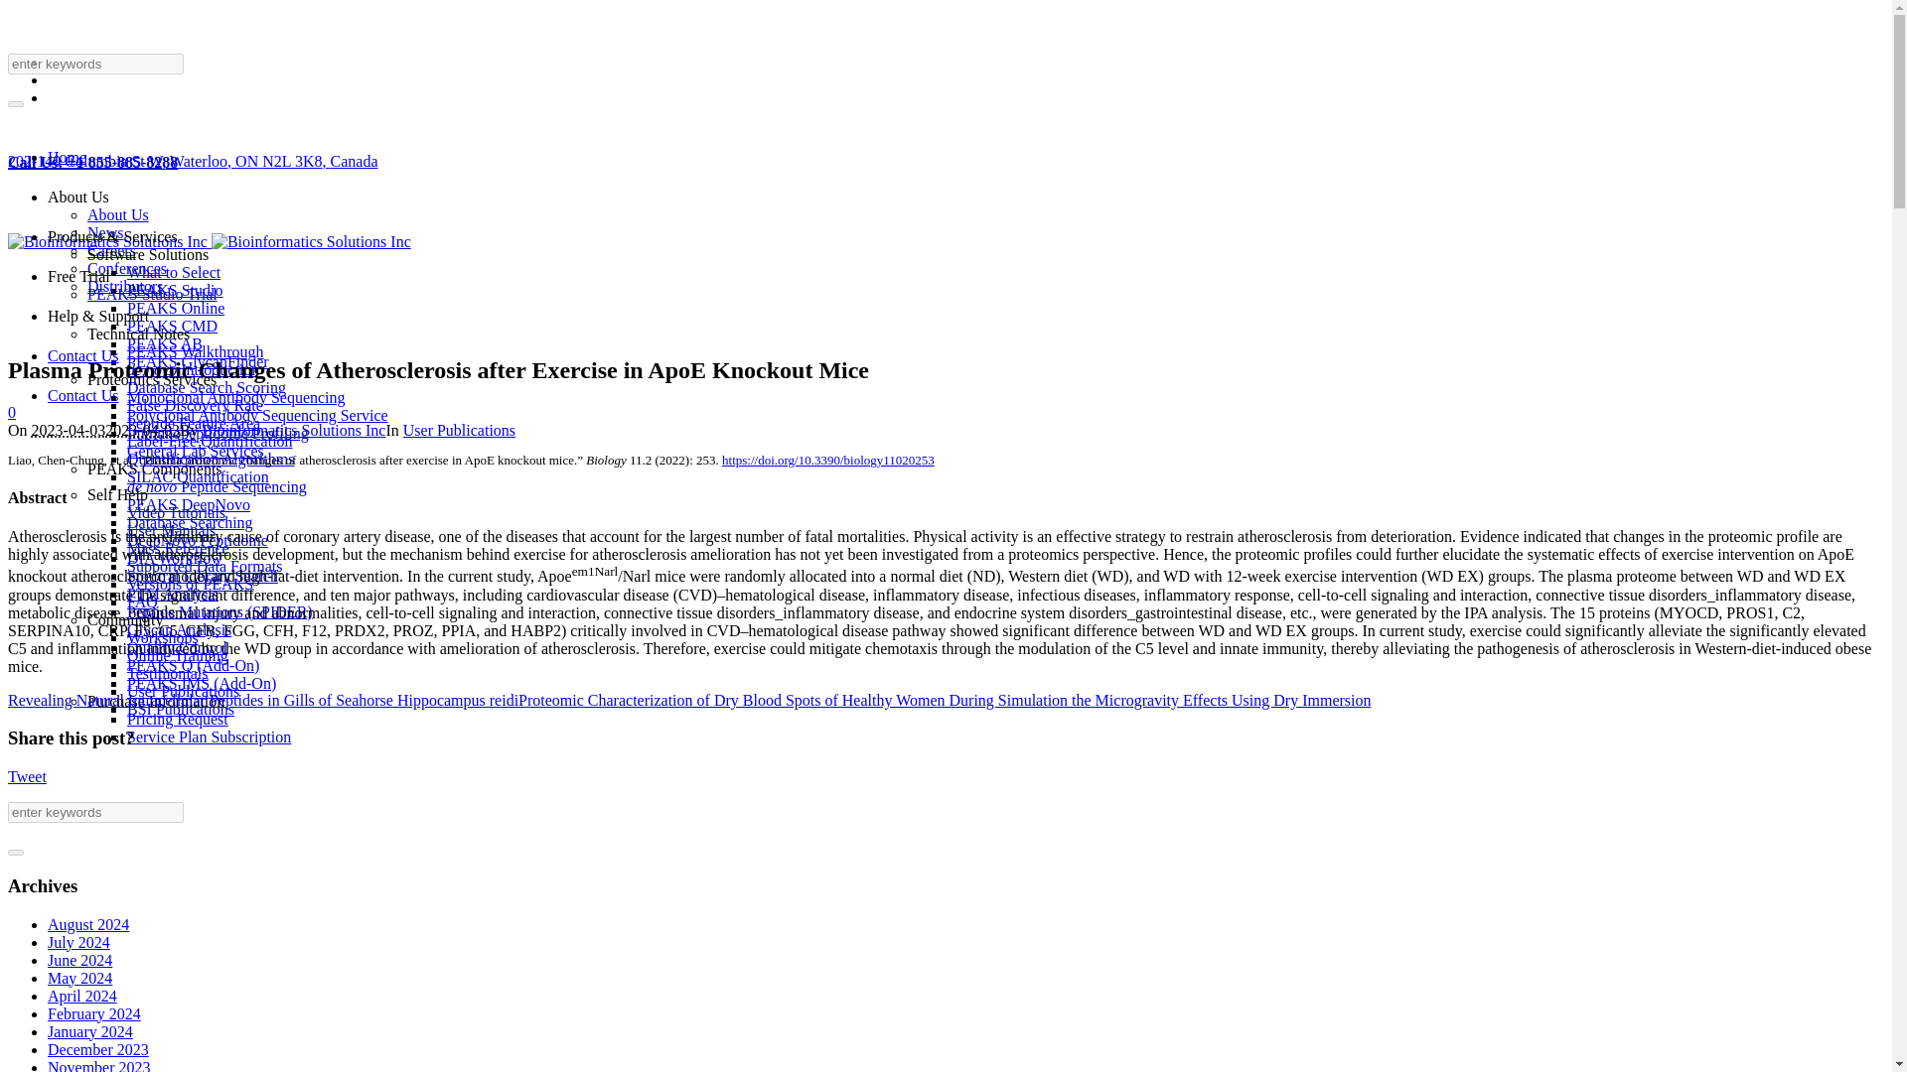  I want to click on Glycan Analysis, so click(179, 629).